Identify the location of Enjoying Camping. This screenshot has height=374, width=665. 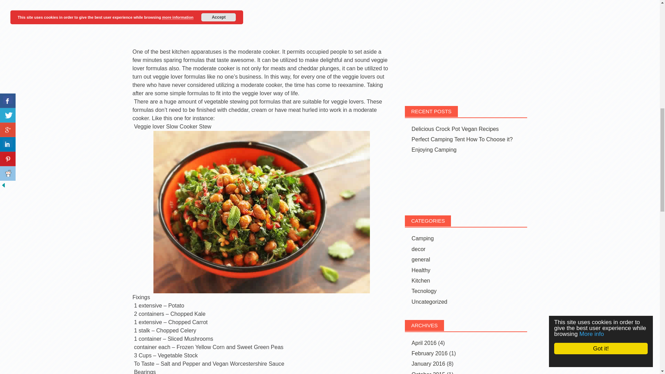
(434, 150).